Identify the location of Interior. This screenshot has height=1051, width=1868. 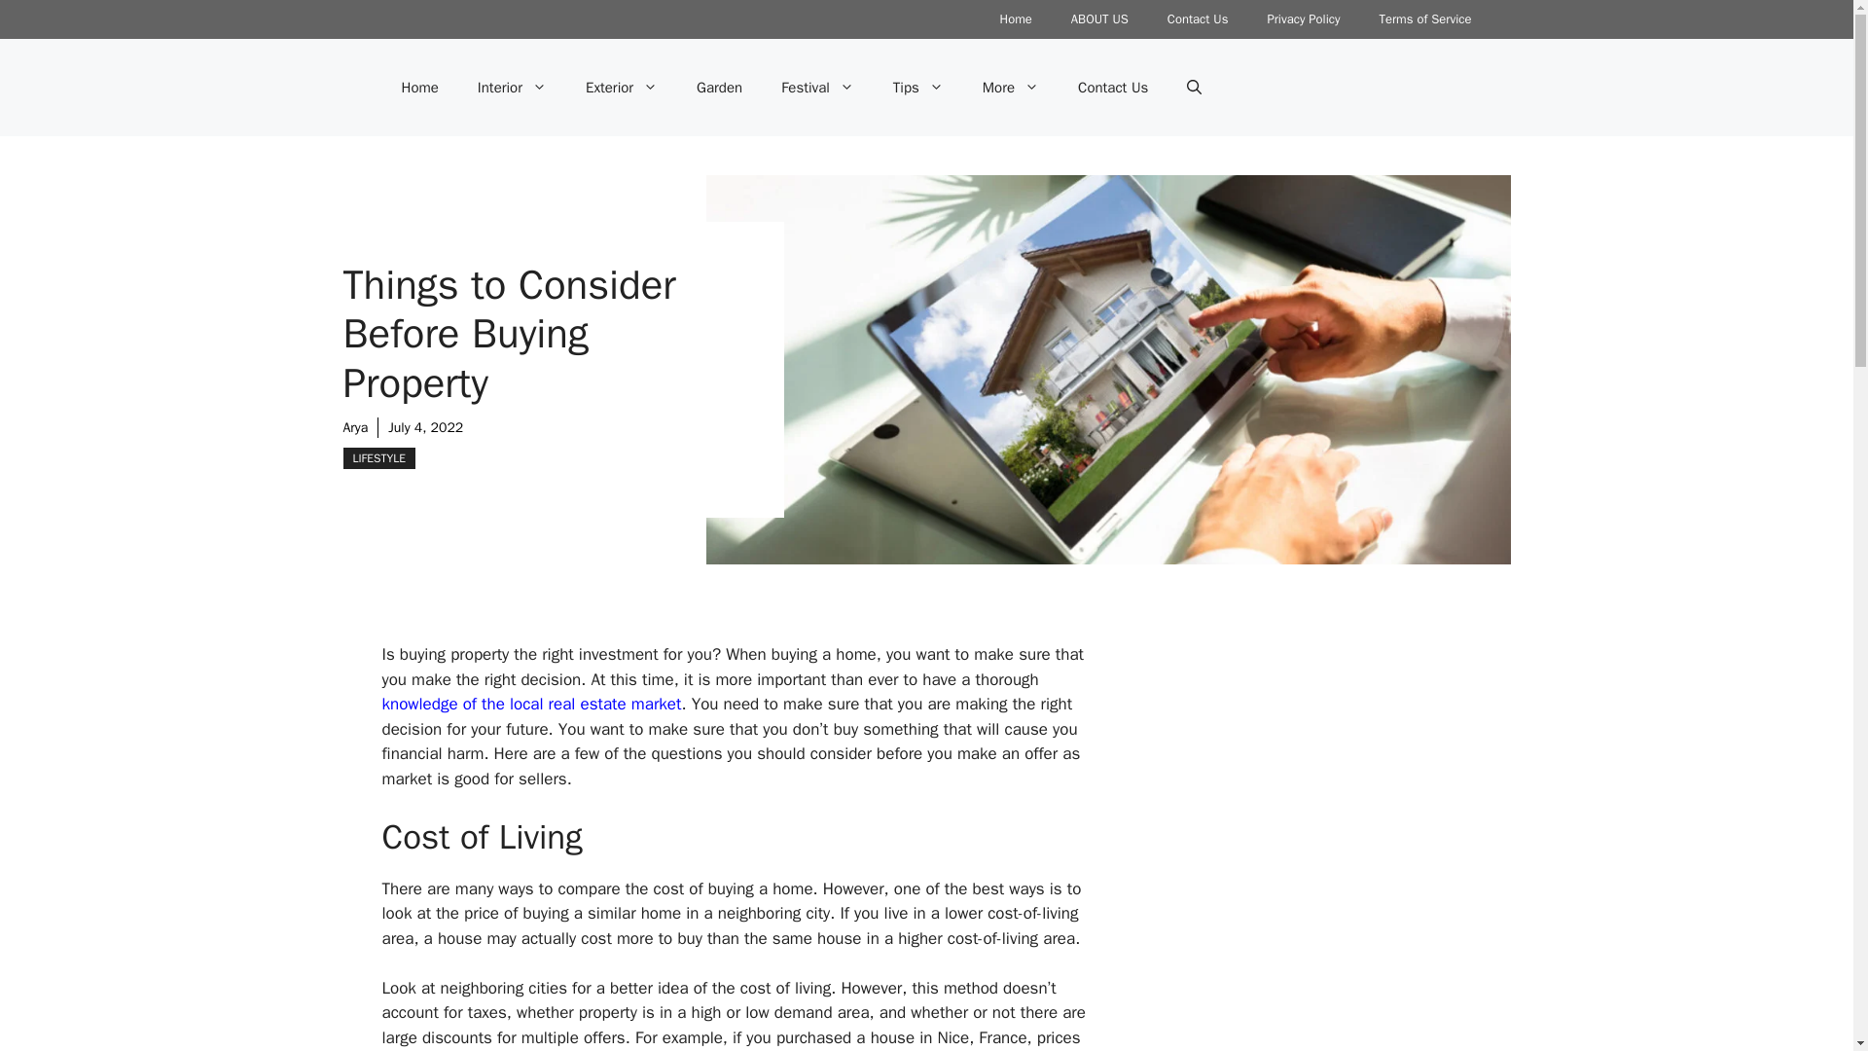
(512, 88).